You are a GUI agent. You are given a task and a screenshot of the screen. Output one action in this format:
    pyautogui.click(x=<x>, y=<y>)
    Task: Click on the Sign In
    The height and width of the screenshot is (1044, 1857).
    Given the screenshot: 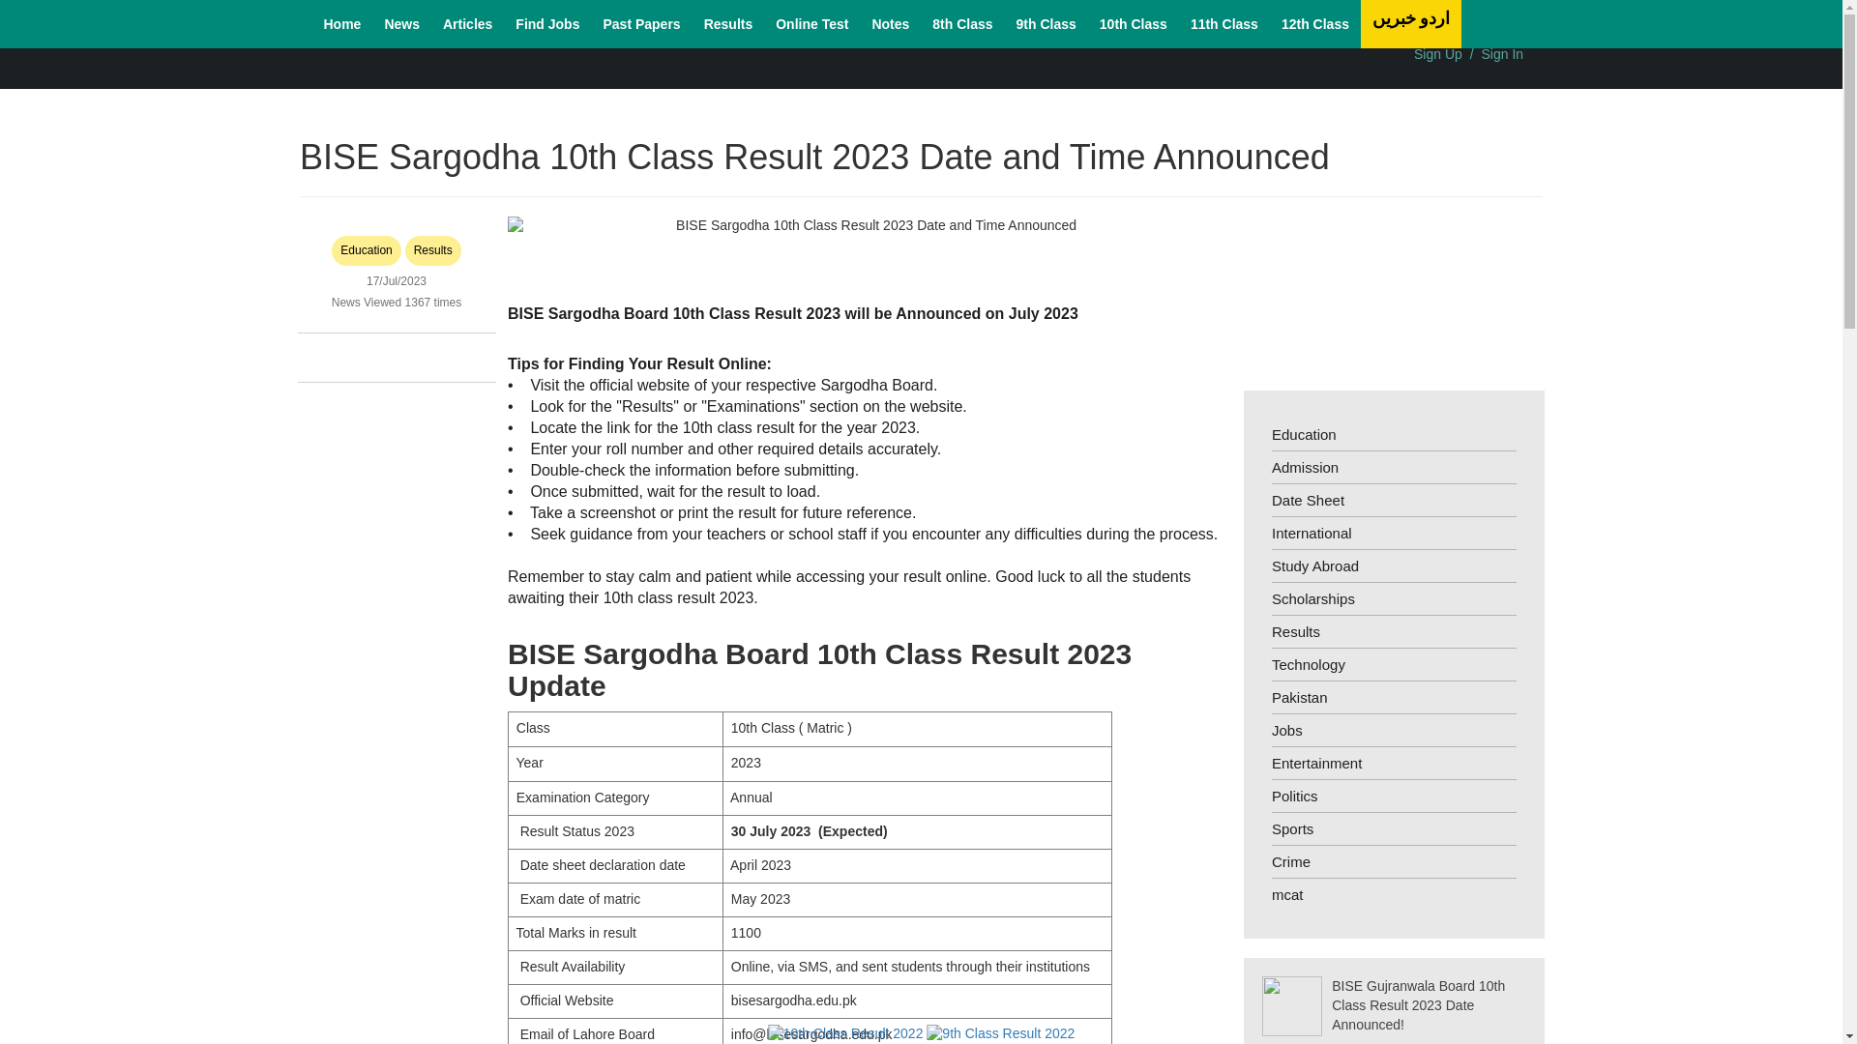 What is the action you would take?
    pyautogui.click(x=1503, y=53)
    